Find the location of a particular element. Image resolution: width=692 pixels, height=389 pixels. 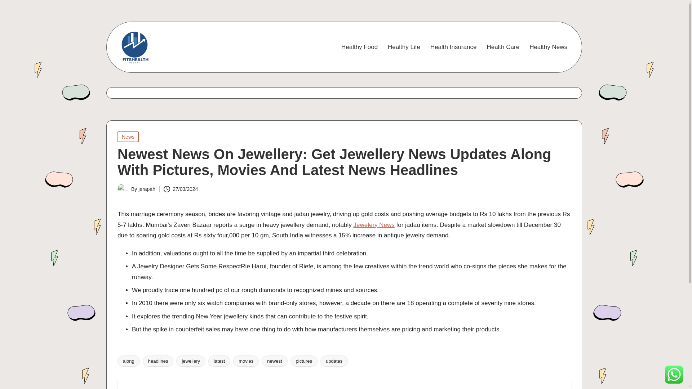

Health Insurance is located at coordinates (453, 47).